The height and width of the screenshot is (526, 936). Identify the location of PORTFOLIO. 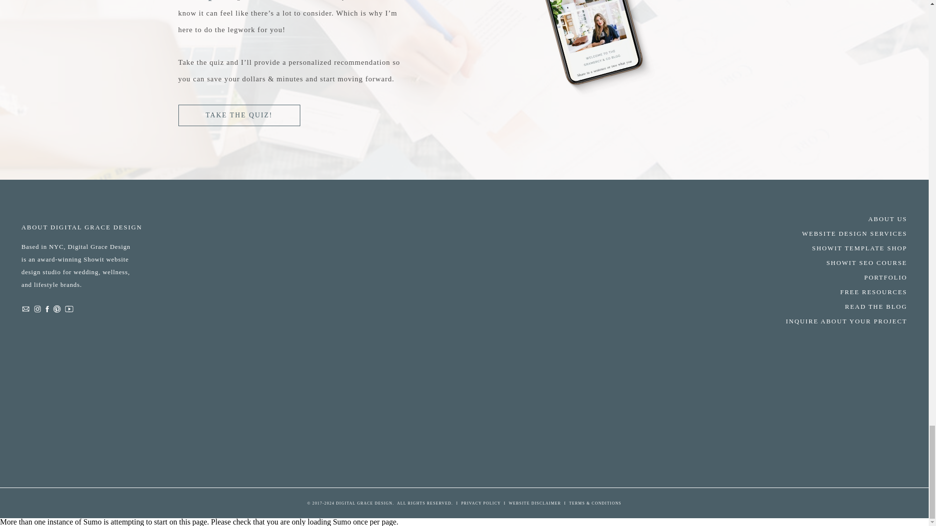
(839, 277).